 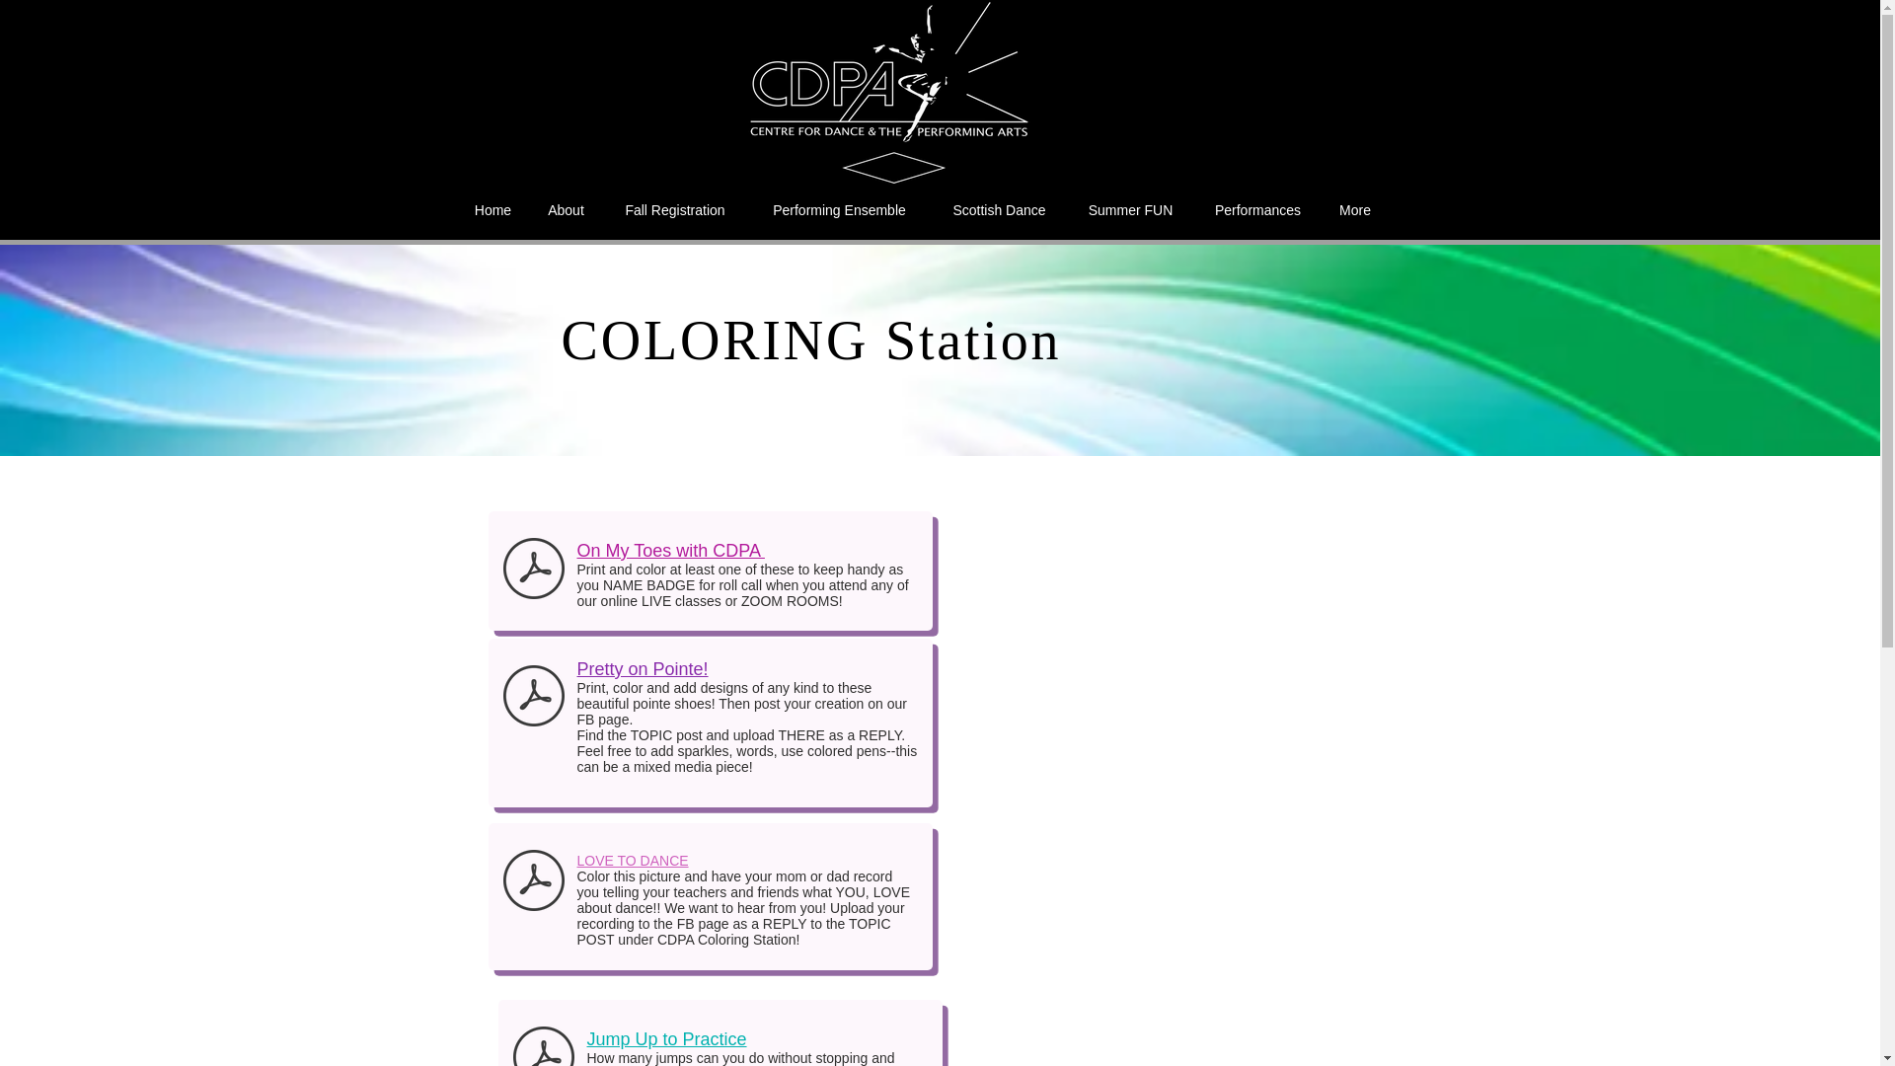 What do you see at coordinates (1257, 209) in the screenshot?
I see `Performances` at bounding box center [1257, 209].